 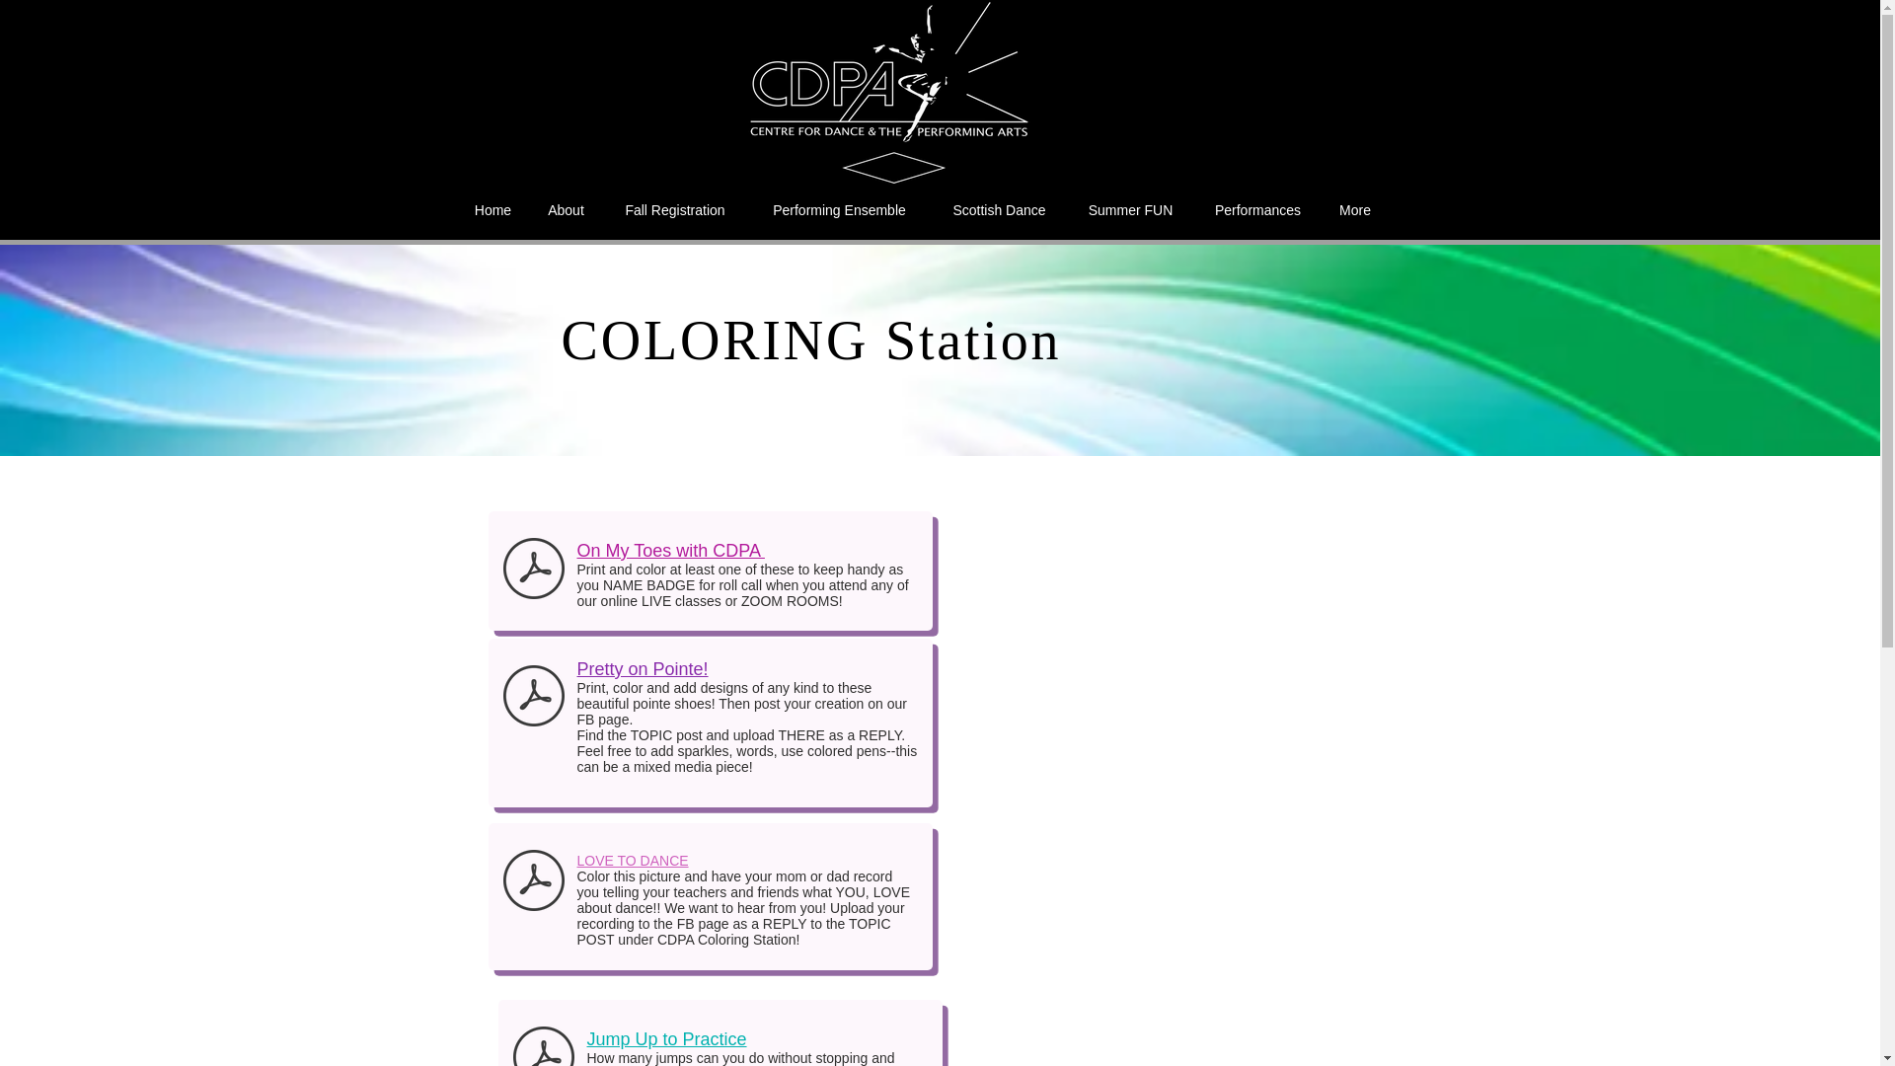 What do you see at coordinates (1257, 209) in the screenshot?
I see `Performances` at bounding box center [1257, 209].